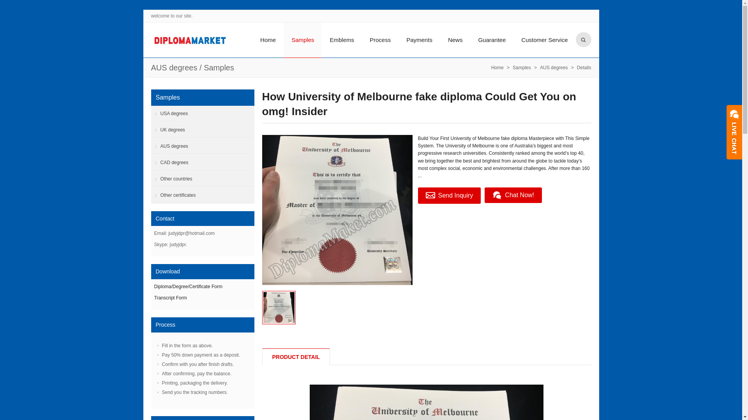 This screenshot has width=748, height=420. What do you see at coordinates (190, 40) in the screenshot?
I see `Fake Diploma Market` at bounding box center [190, 40].